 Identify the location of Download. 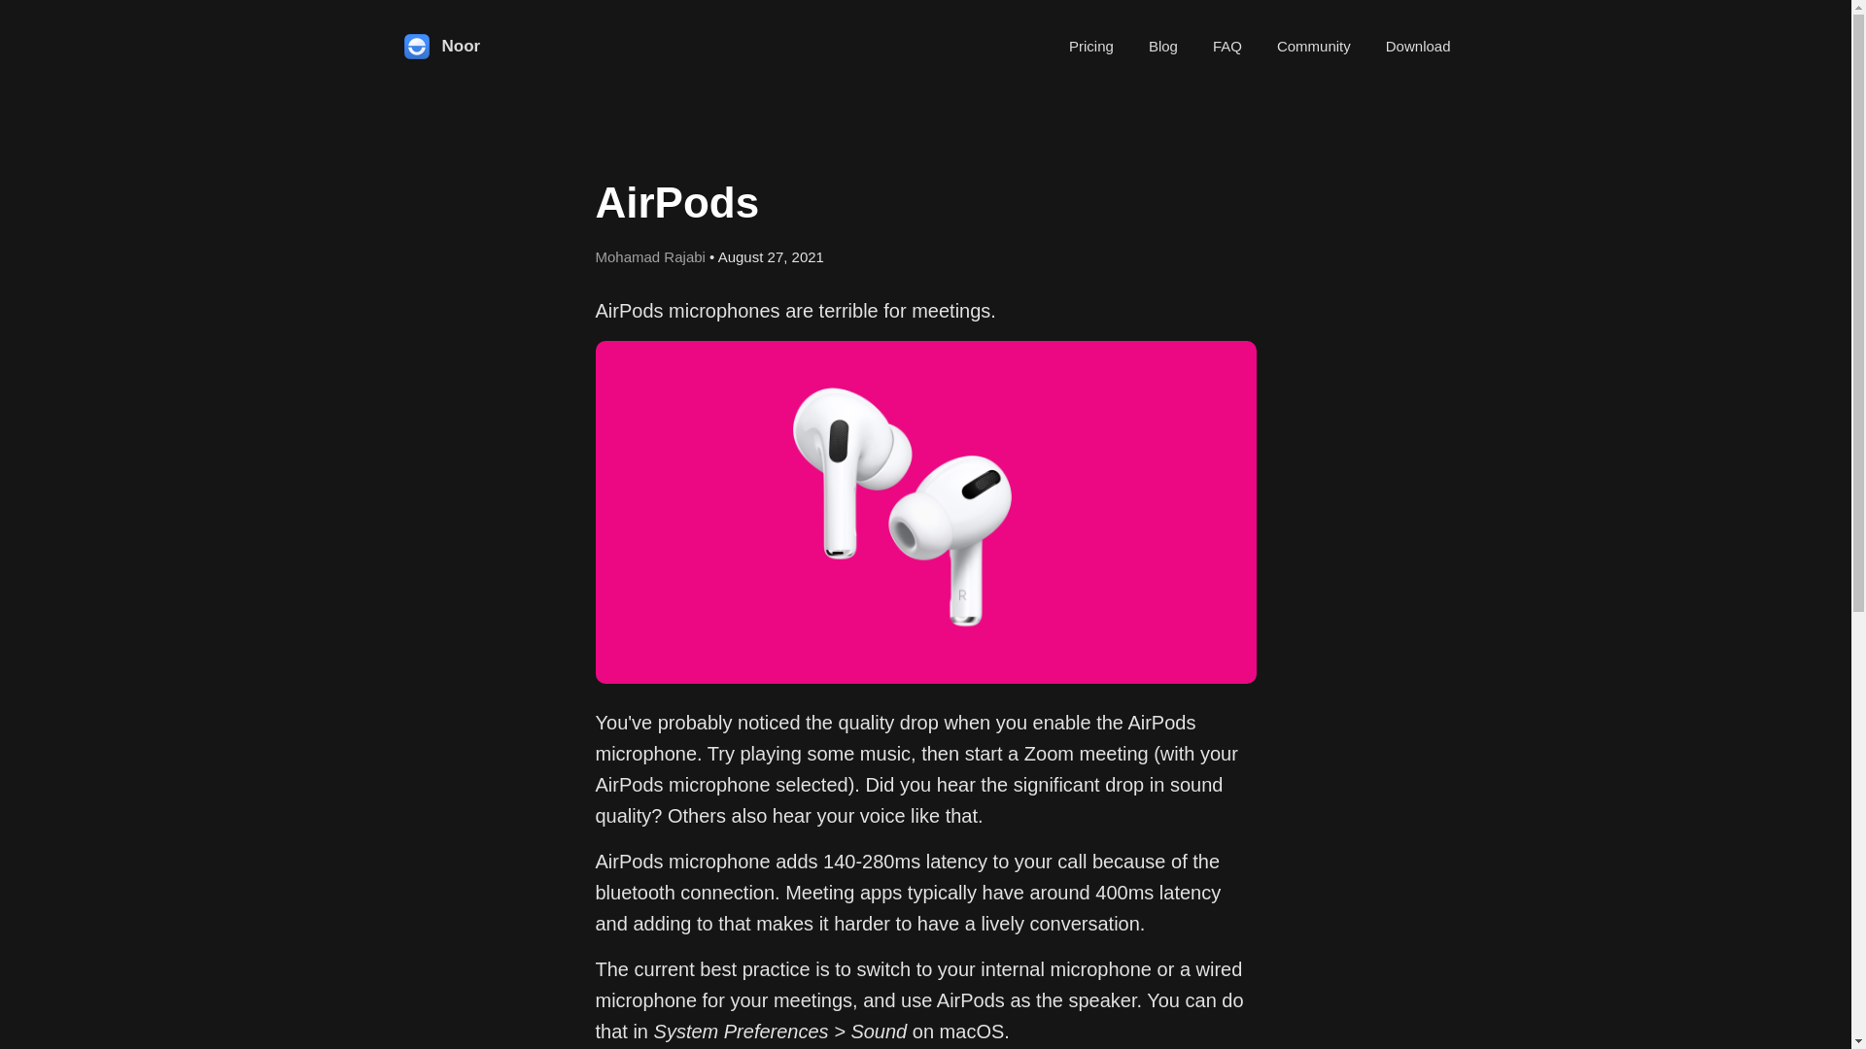
(1419, 45).